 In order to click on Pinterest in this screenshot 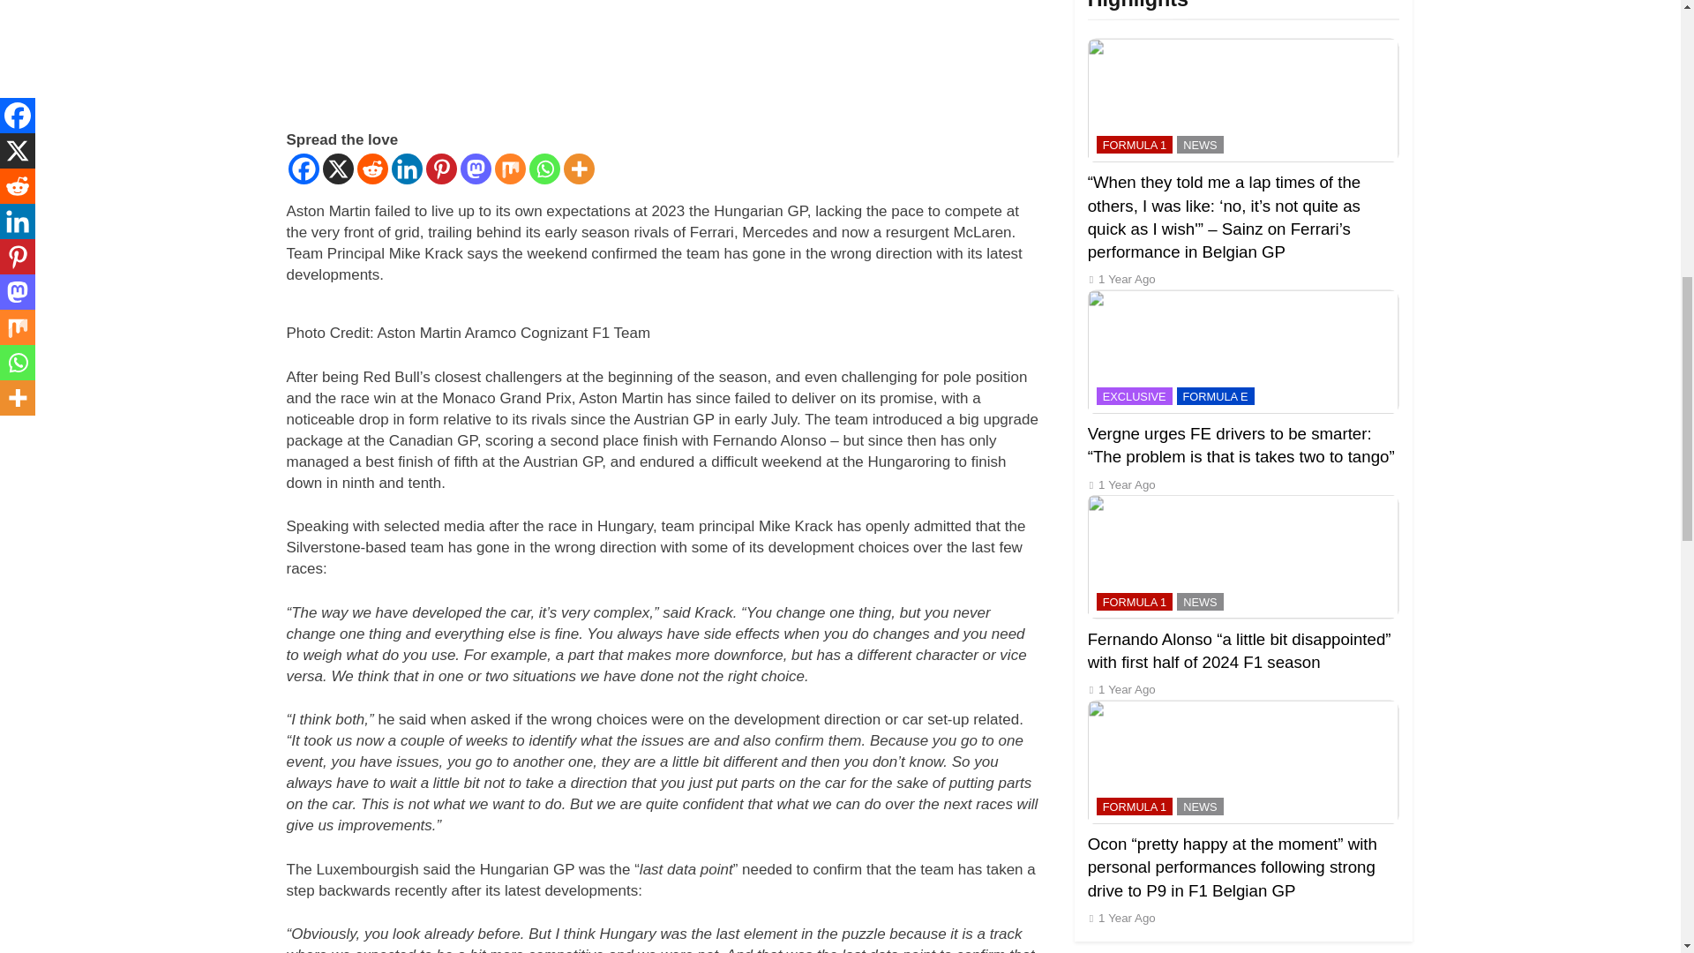, I will do `click(439, 169)`.